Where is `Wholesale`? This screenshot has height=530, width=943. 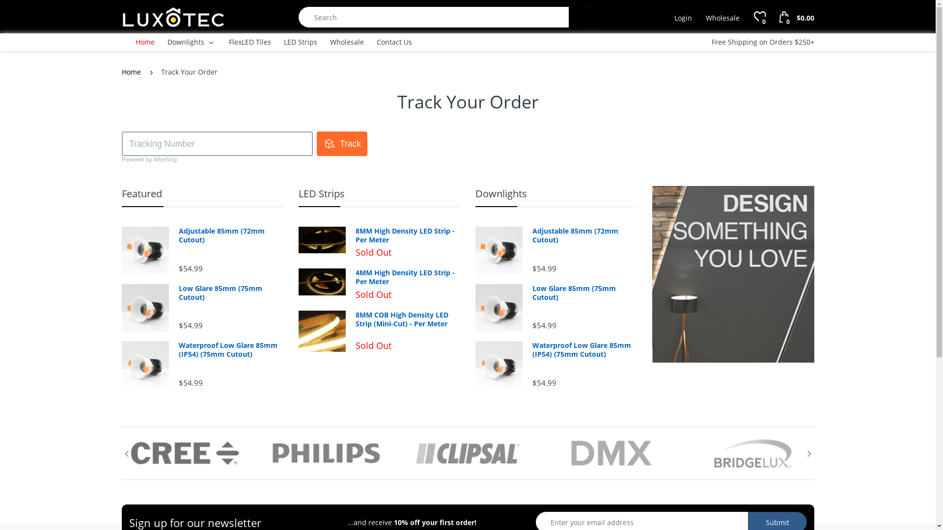 Wholesale is located at coordinates (347, 42).